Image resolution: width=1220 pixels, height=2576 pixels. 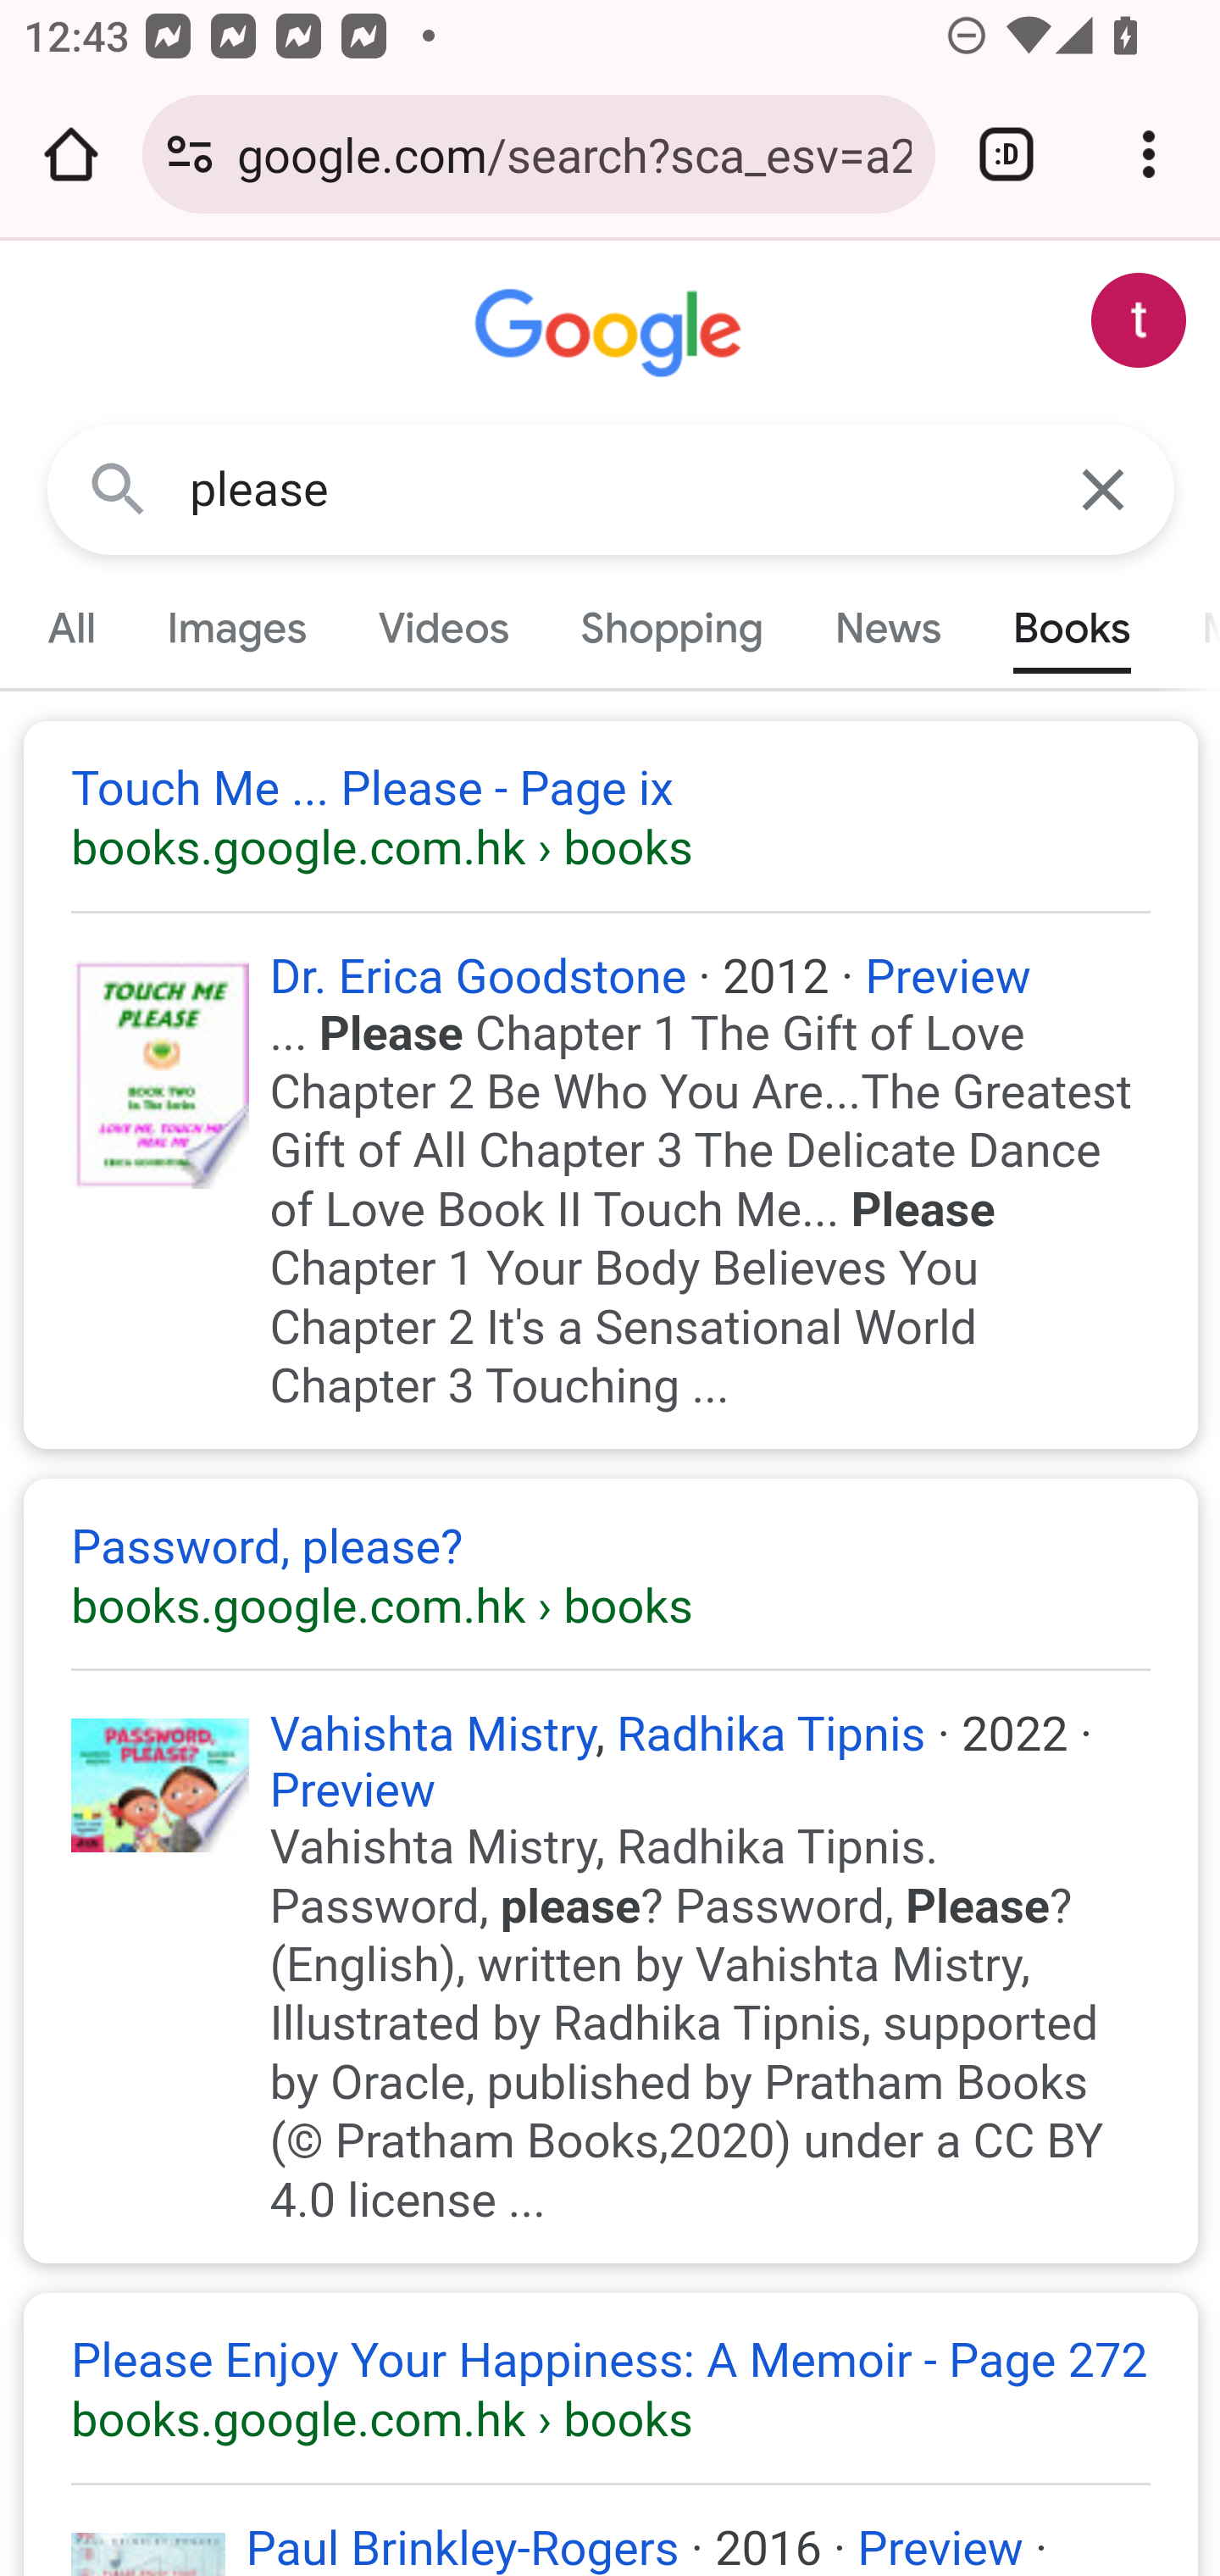 I want to click on All, so click(x=72, y=628).